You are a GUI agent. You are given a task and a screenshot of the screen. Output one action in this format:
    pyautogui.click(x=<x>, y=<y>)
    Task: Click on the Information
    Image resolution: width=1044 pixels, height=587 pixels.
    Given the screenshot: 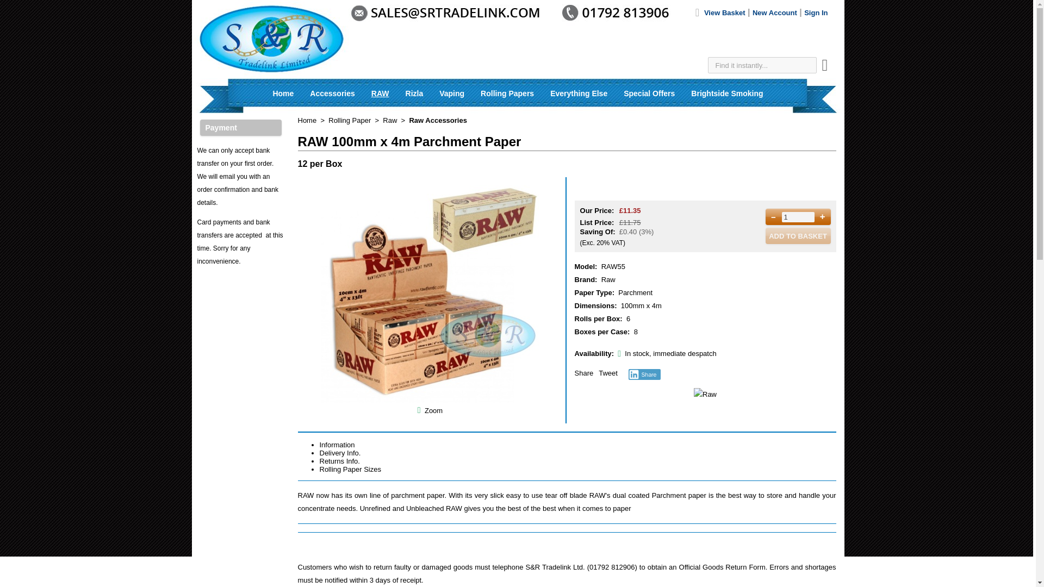 What is the action you would take?
    pyautogui.click(x=337, y=445)
    